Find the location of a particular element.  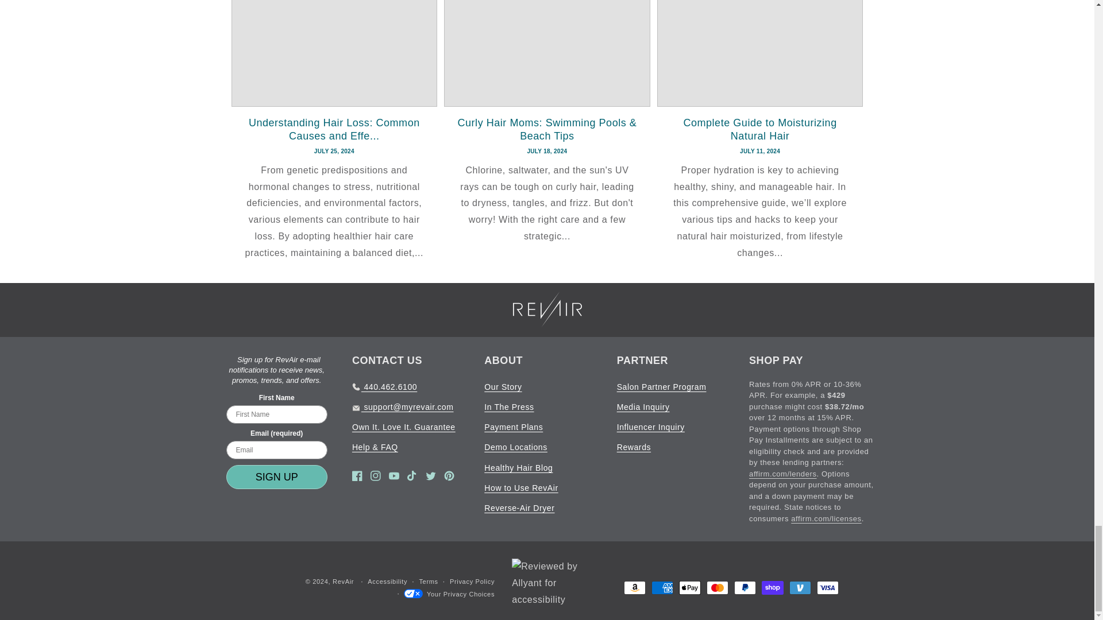

RevAir logo is located at coordinates (547, 309).